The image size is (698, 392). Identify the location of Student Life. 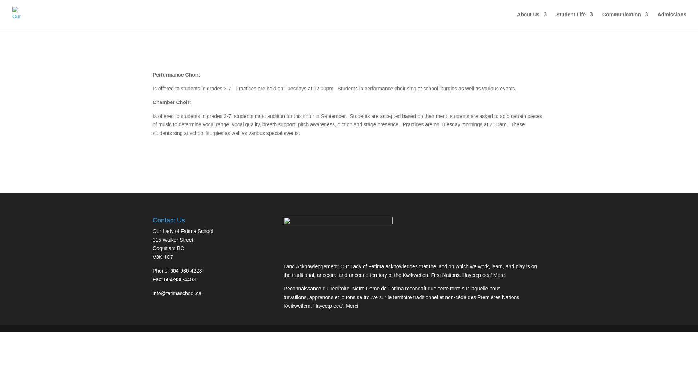
(574, 20).